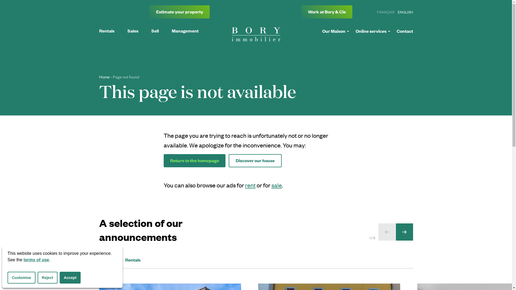 This screenshot has width=516, height=290. Describe the element at coordinates (250, 185) in the screenshot. I see `rent` at that location.